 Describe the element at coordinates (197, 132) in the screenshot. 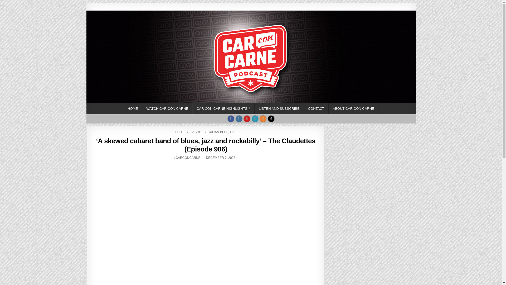

I see `EPISODES` at that location.